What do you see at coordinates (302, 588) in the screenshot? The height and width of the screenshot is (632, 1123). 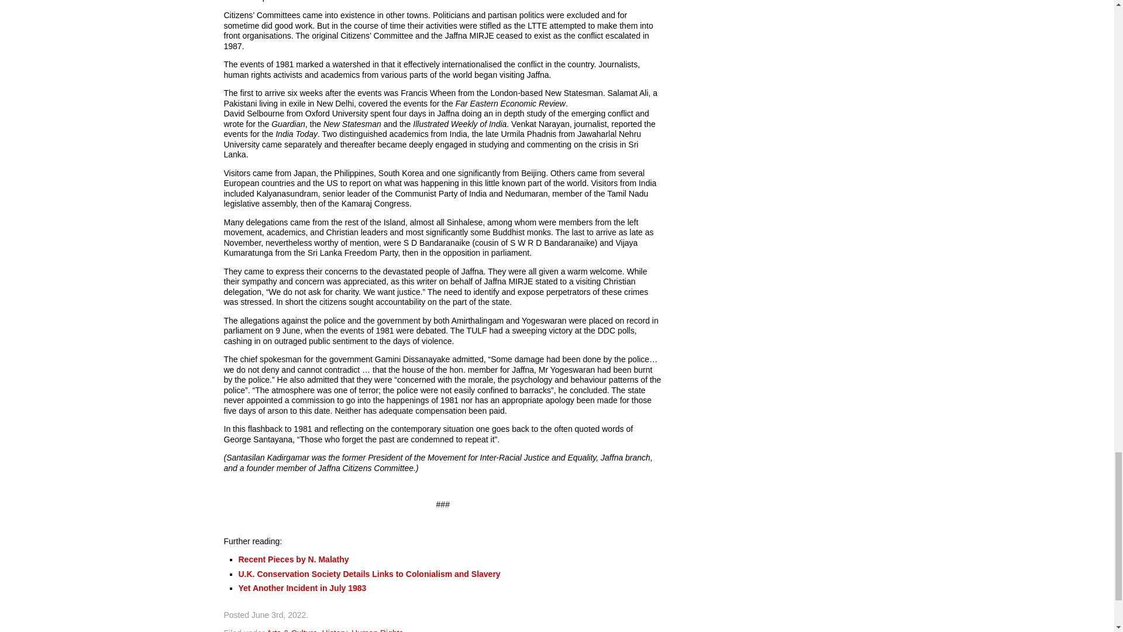 I see `Yet Another Incident in July 1983` at bounding box center [302, 588].